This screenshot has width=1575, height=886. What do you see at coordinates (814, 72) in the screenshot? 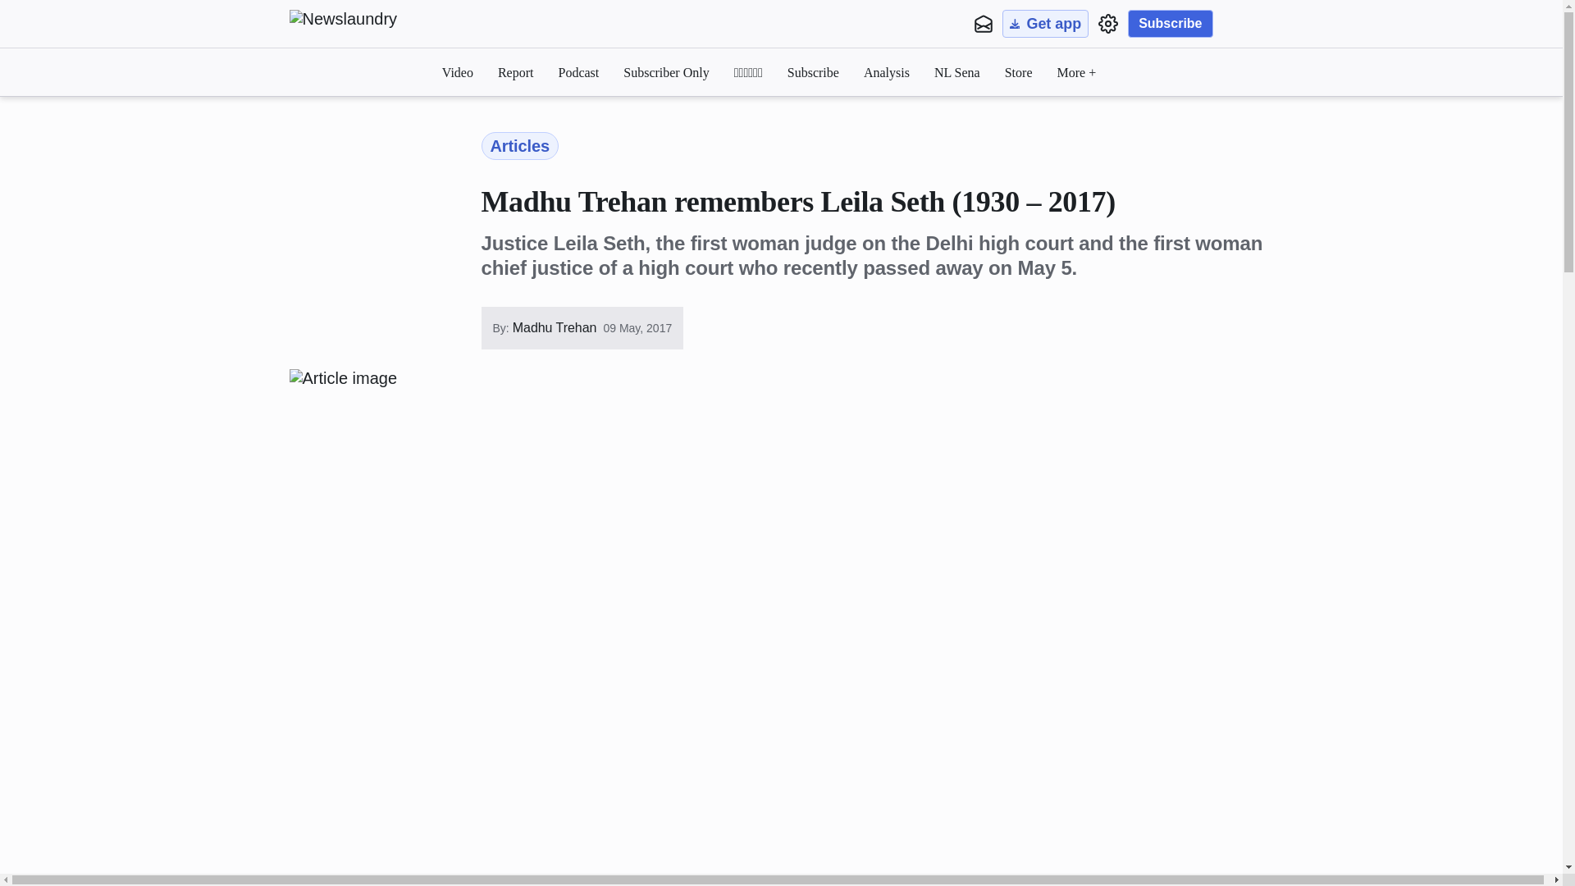
I see `Subscribe` at bounding box center [814, 72].